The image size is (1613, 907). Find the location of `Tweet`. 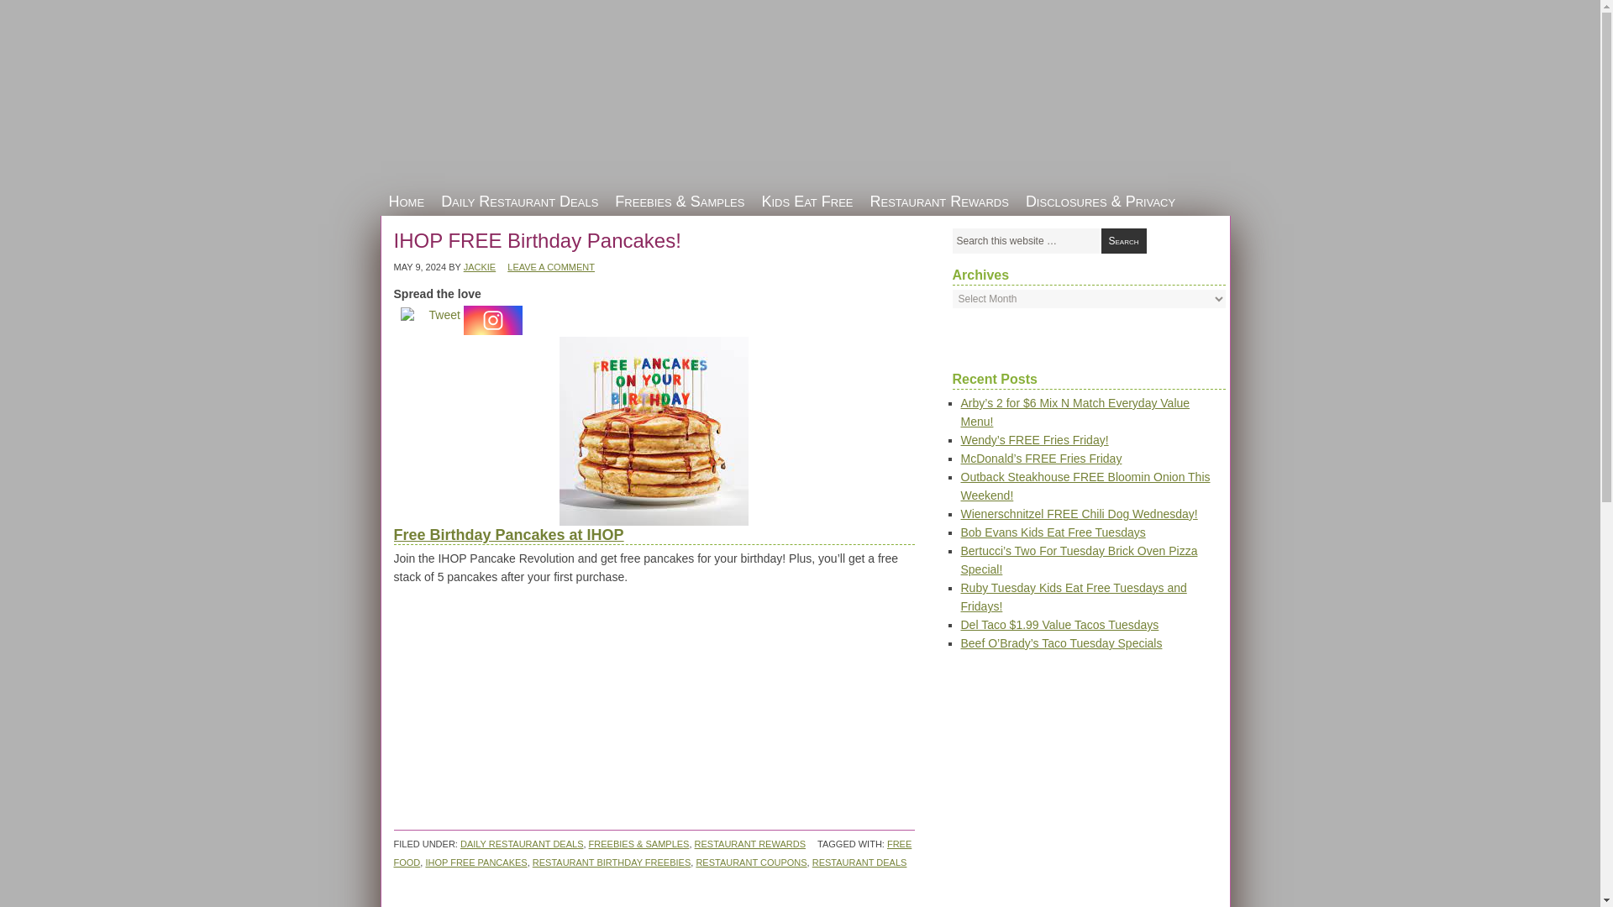

Tweet is located at coordinates (444, 314).